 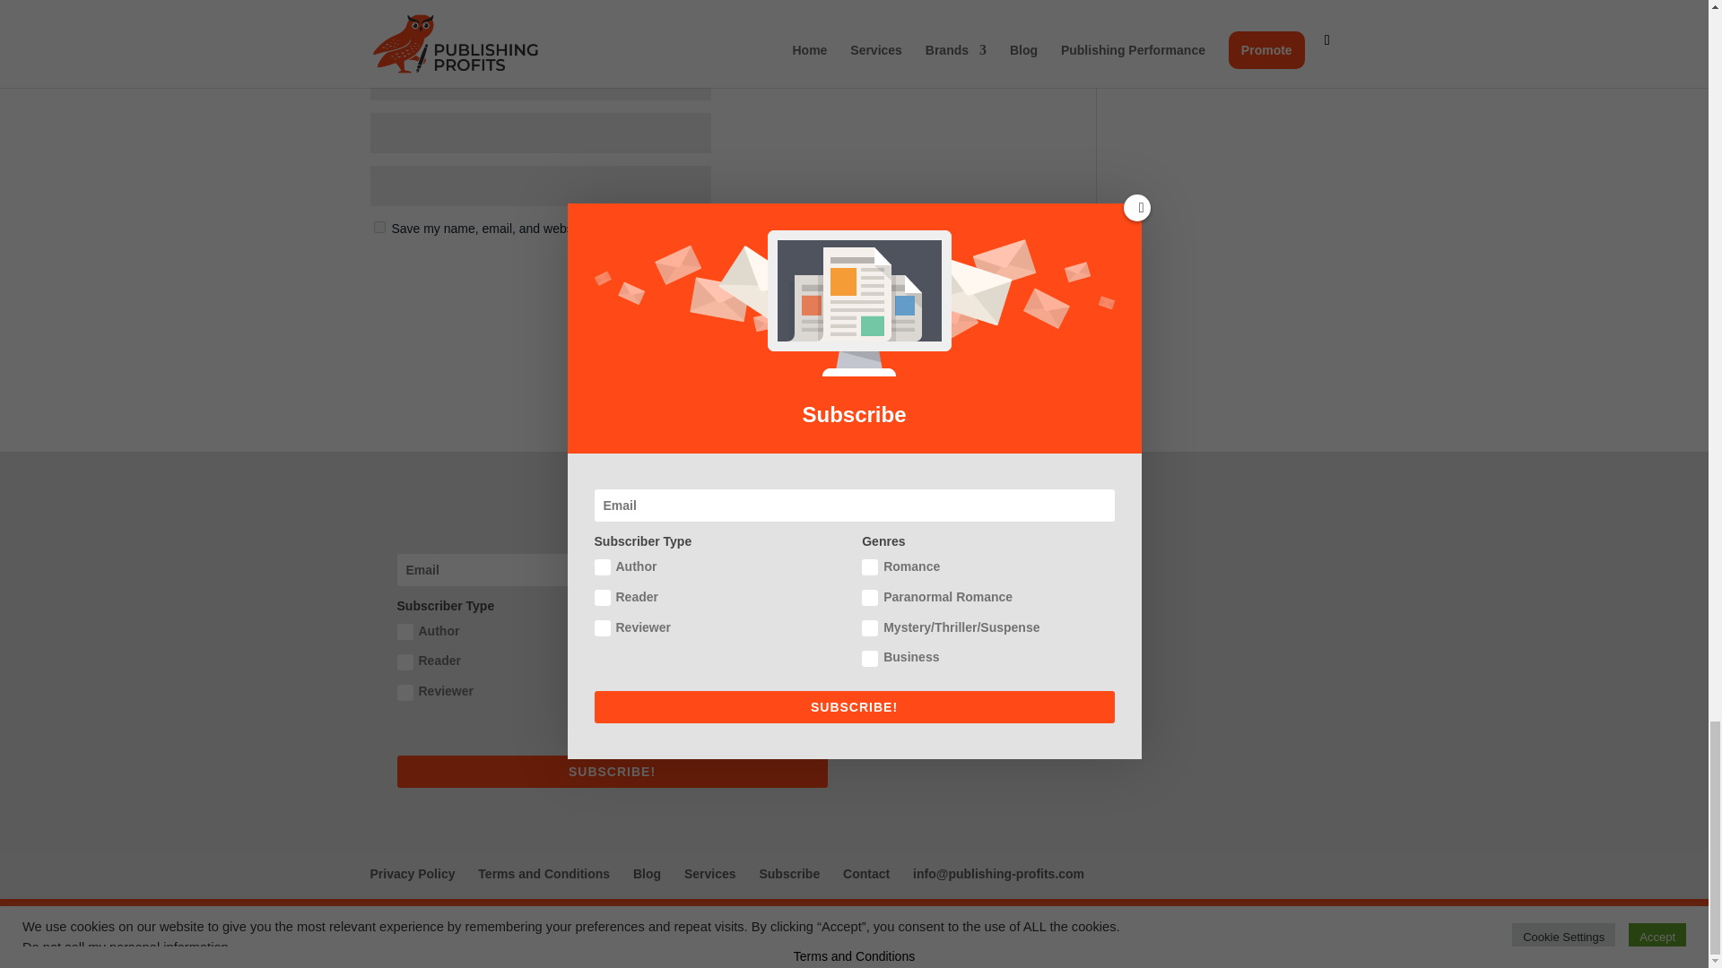 I want to click on SUBSCRIBE!, so click(x=611, y=772).